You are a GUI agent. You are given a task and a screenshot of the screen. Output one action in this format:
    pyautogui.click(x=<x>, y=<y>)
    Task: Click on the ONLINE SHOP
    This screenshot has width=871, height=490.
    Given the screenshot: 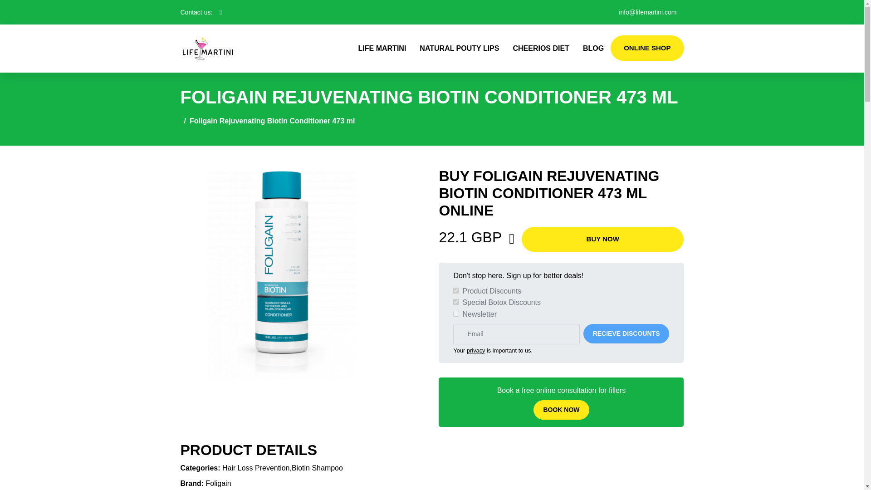 What is the action you would take?
    pyautogui.click(x=647, y=48)
    